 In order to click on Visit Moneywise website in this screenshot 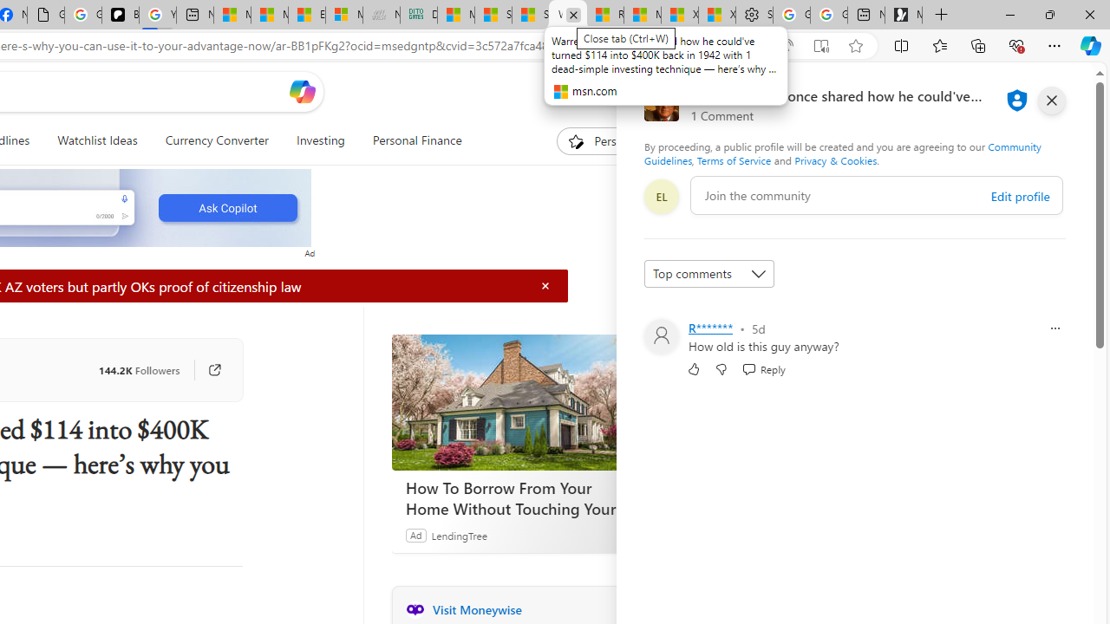, I will do `click(630, 609)`.